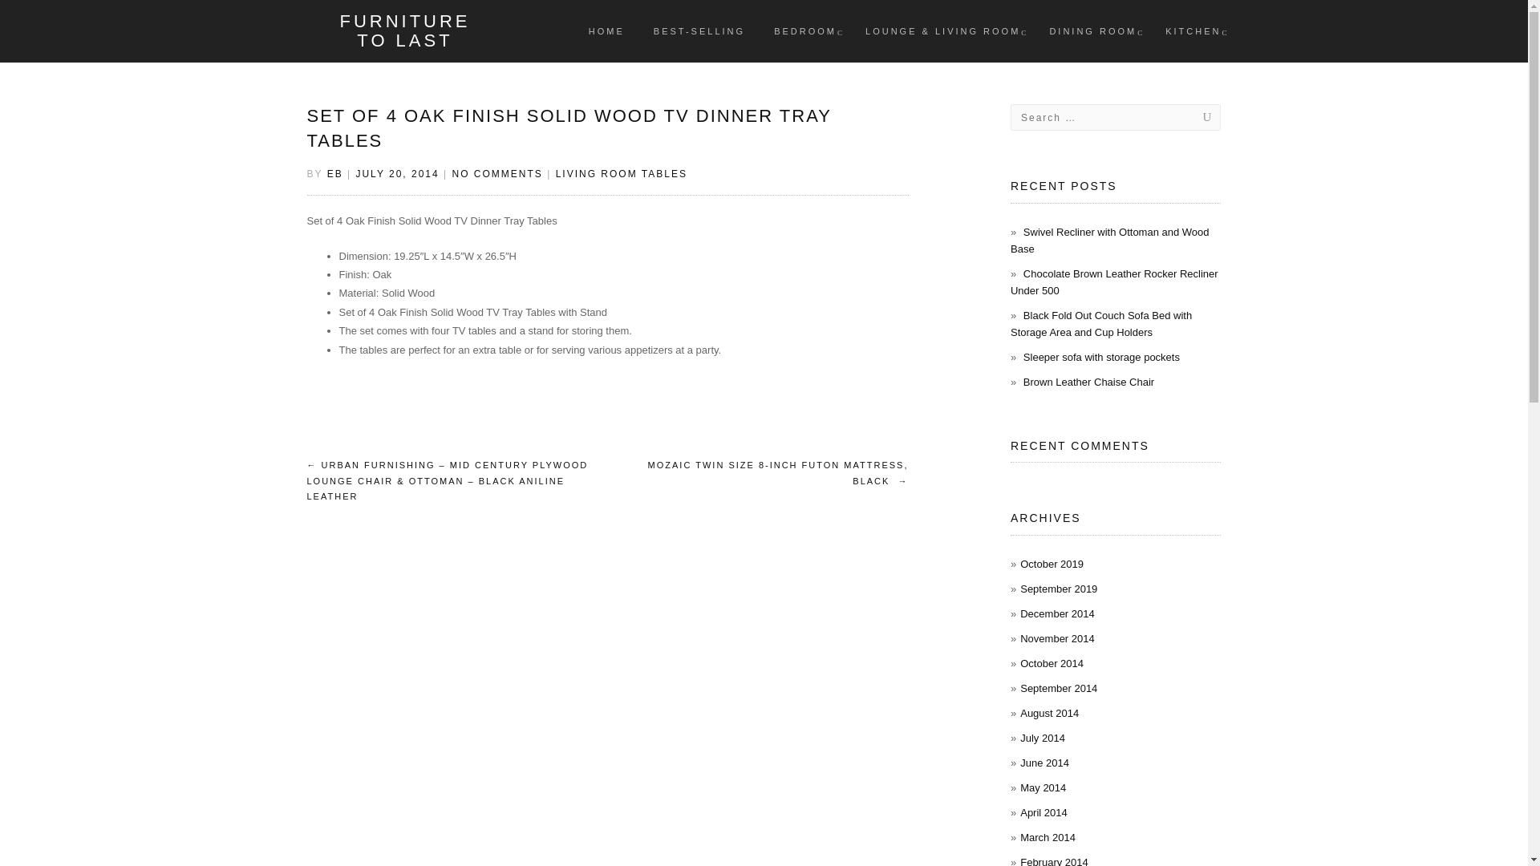 This screenshot has width=1540, height=866. What do you see at coordinates (805, 30) in the screenshot?
I see `BEDROOM` at bounding box center [805, 30].